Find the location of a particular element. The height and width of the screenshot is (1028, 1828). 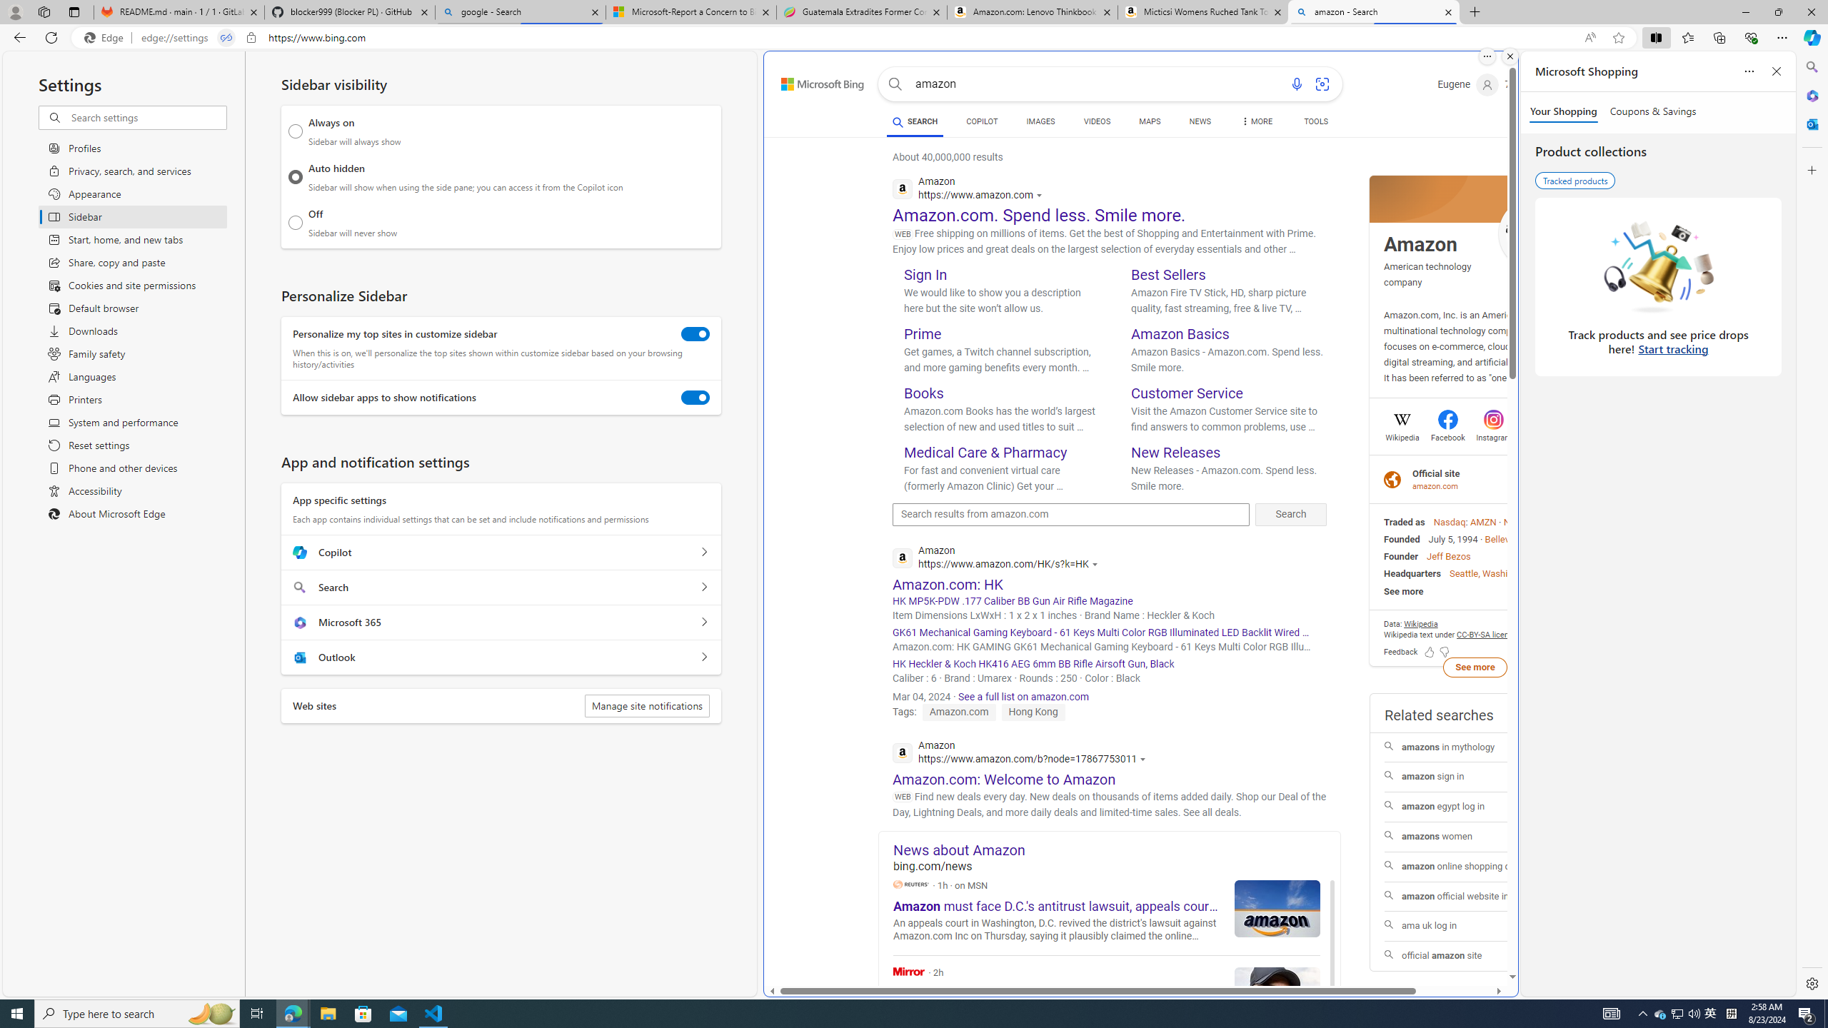

amazon sign in is located at coordinates (1475, 777).